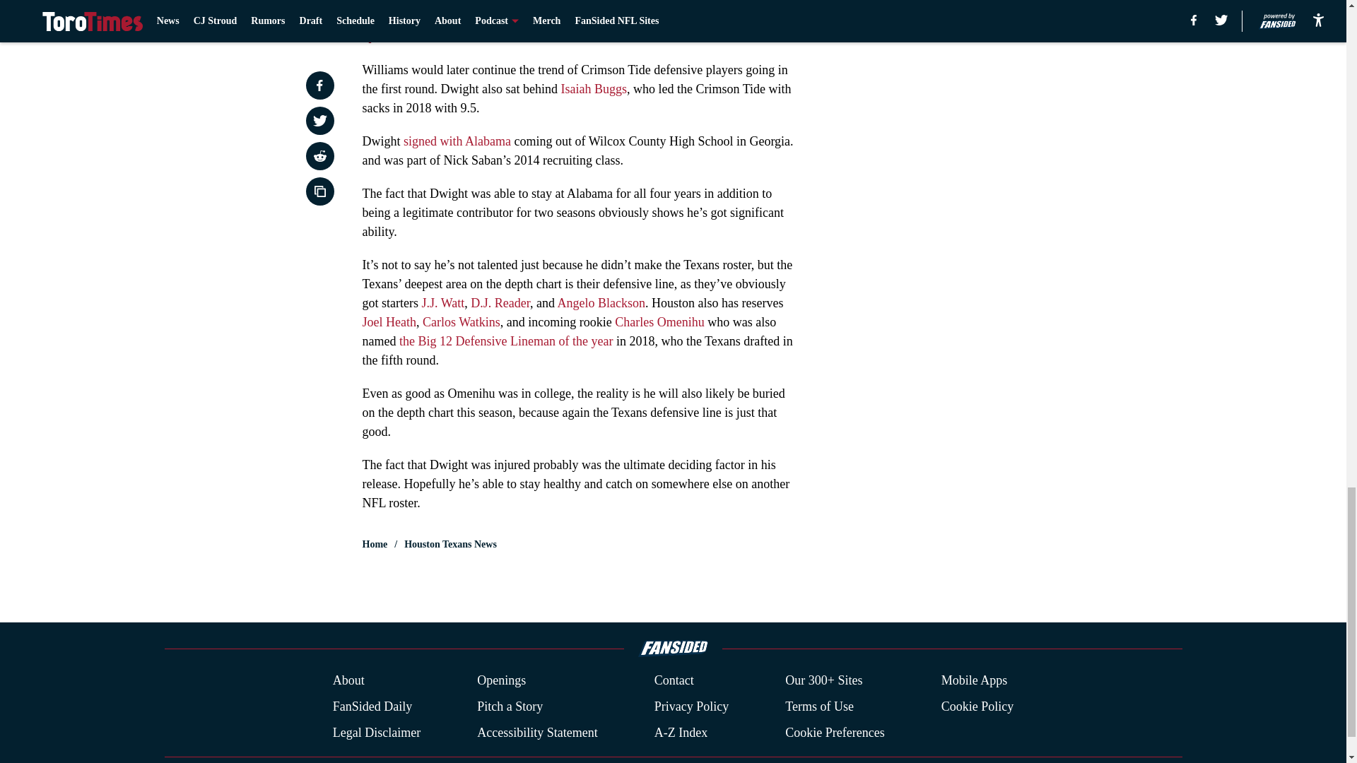 The height and width of the screenshot is (763, 1357). Describe the element at coordinates (442, 302) in the screenshot. I see `J.J. Watt` at that location.